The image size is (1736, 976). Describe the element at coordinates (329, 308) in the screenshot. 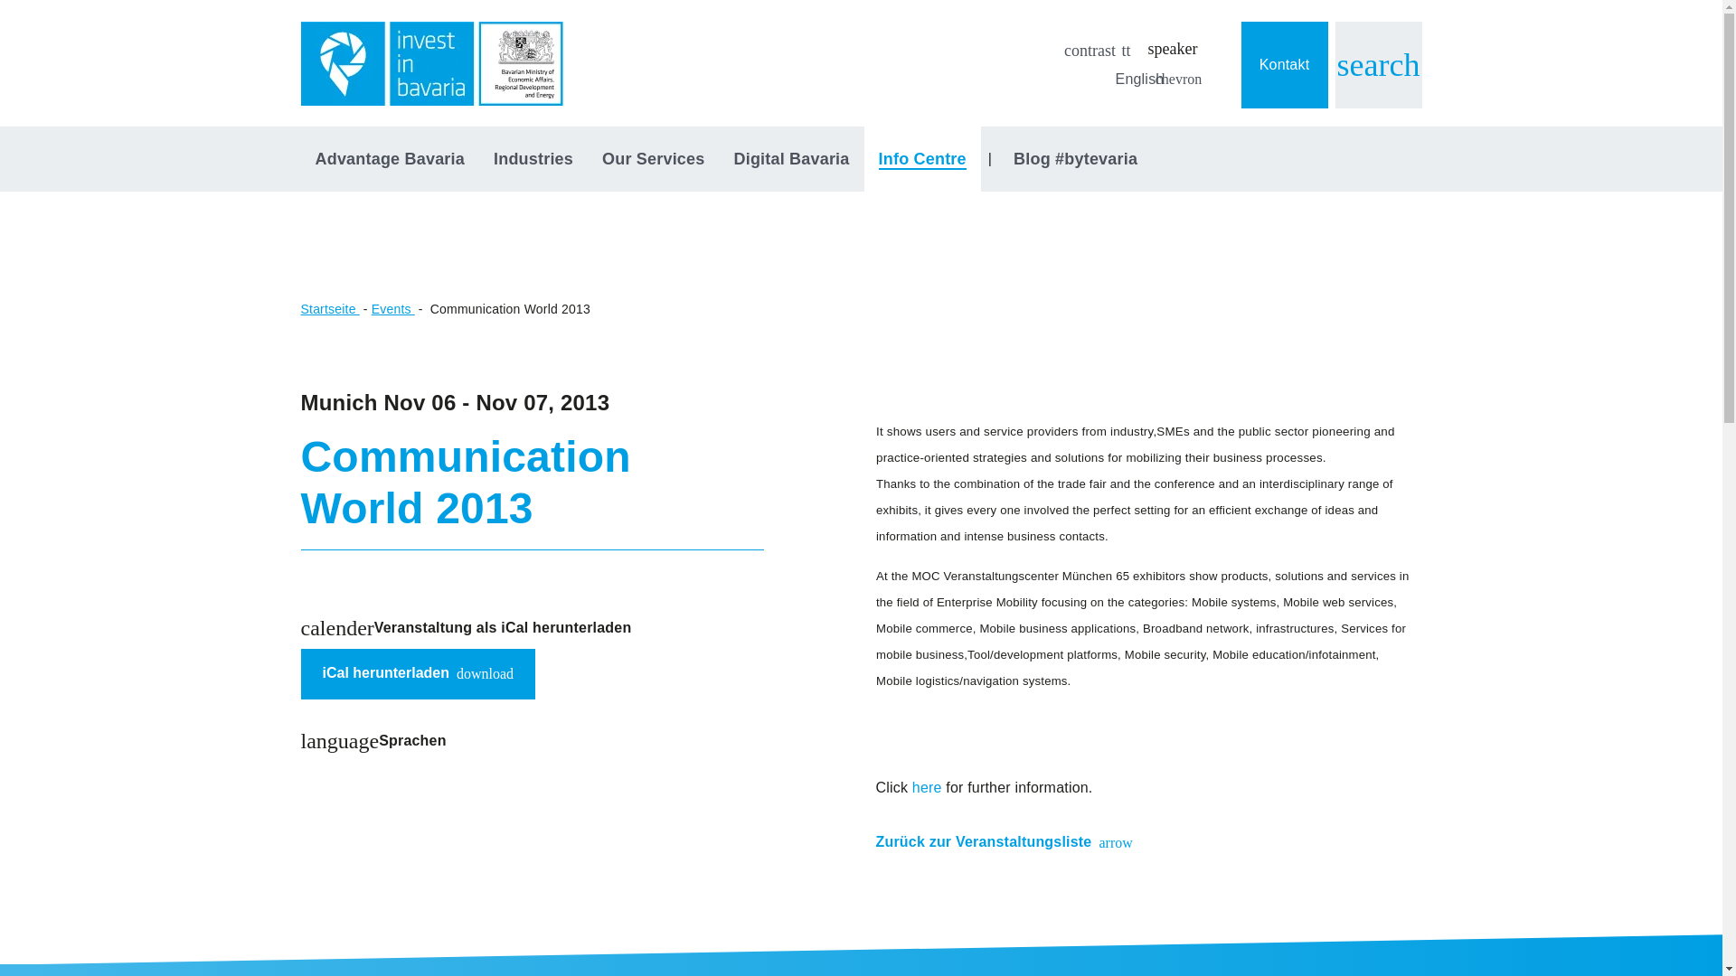

I see `contrast` at that location.